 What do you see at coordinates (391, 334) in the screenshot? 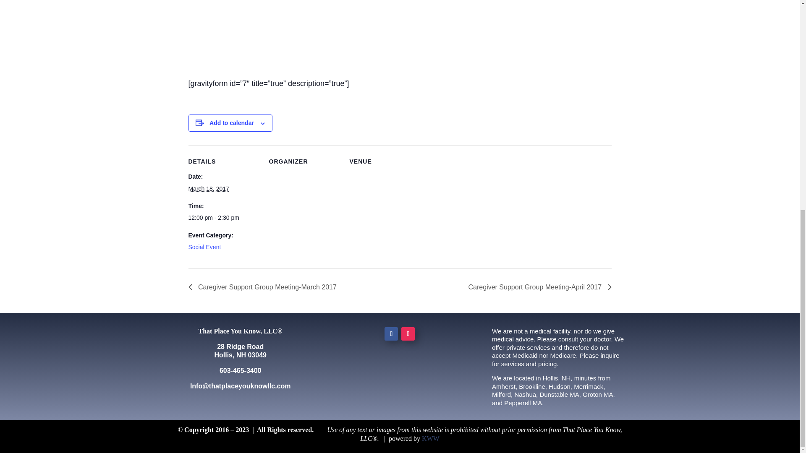
I see `Follow on Facebook` at bounding box center [391, 334].